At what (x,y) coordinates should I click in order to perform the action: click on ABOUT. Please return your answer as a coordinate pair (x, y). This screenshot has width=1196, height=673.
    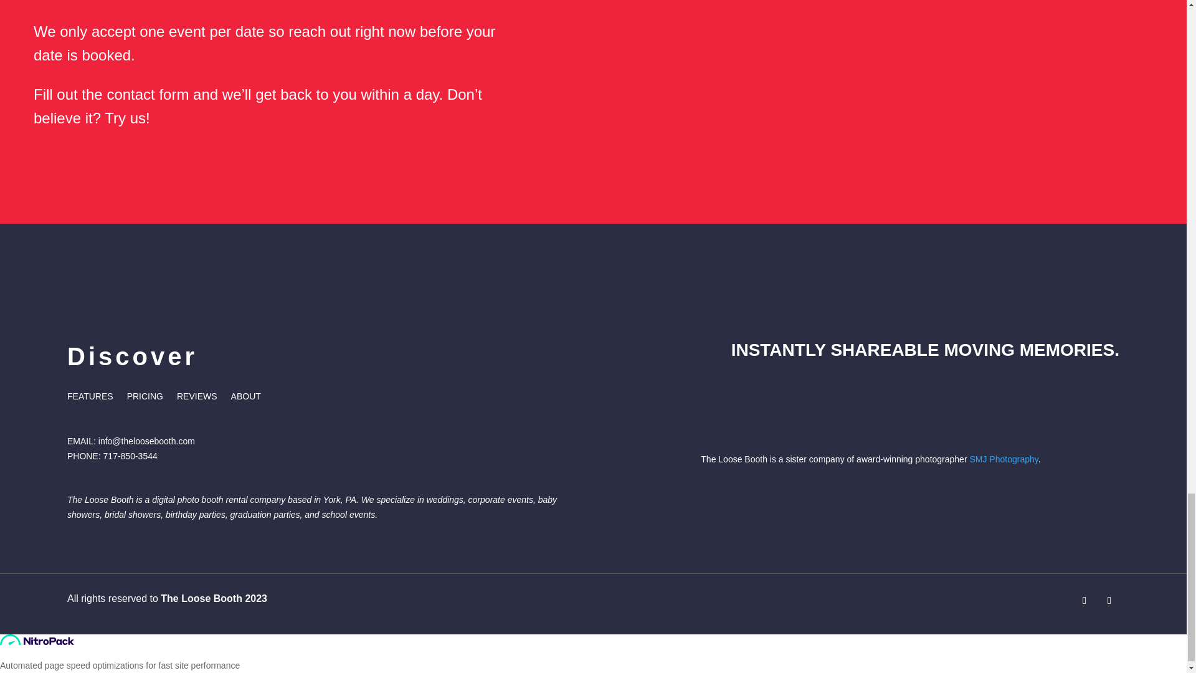
    Looking at the image, I should click on (245, 399).